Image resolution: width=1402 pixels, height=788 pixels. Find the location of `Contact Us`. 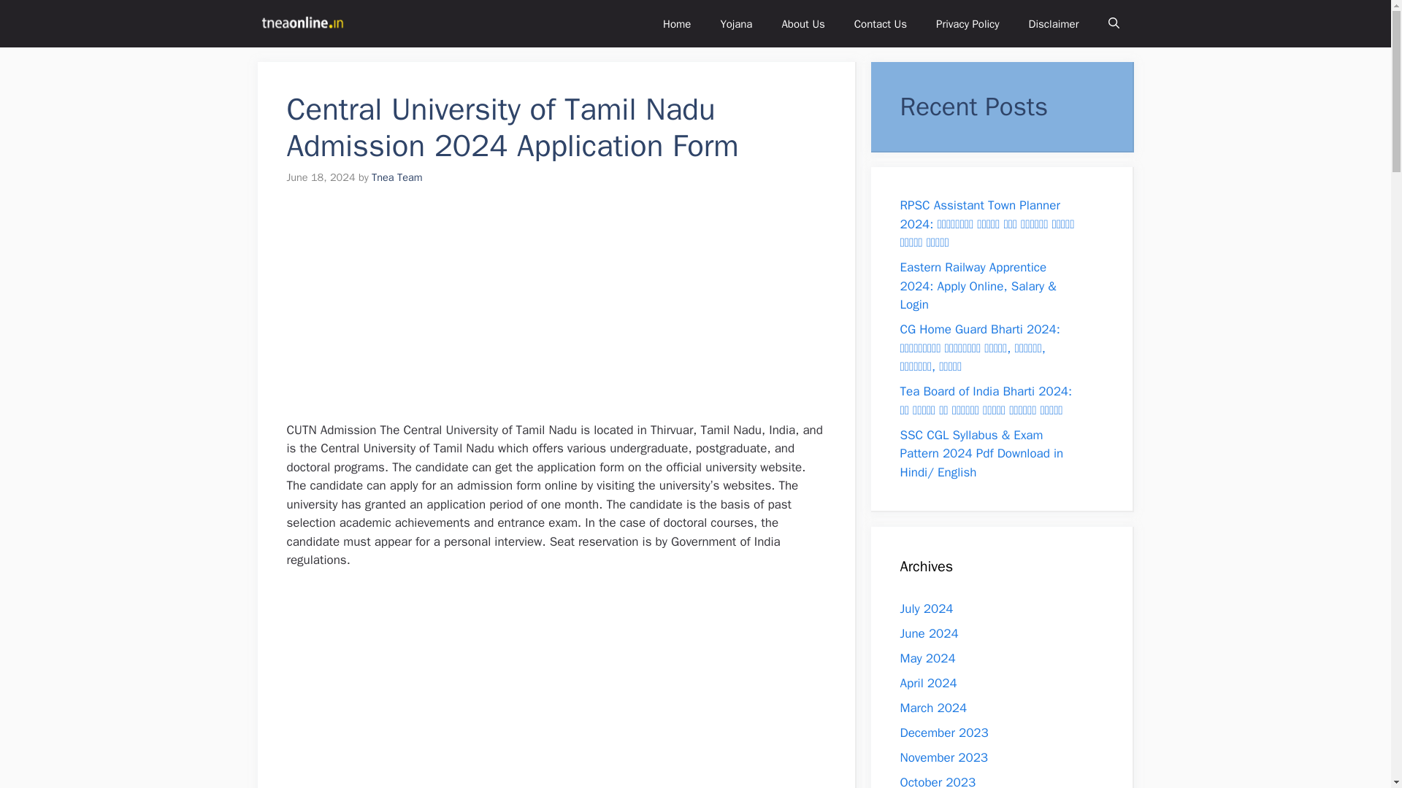

Contact Us is located at coordinates (881, 23).